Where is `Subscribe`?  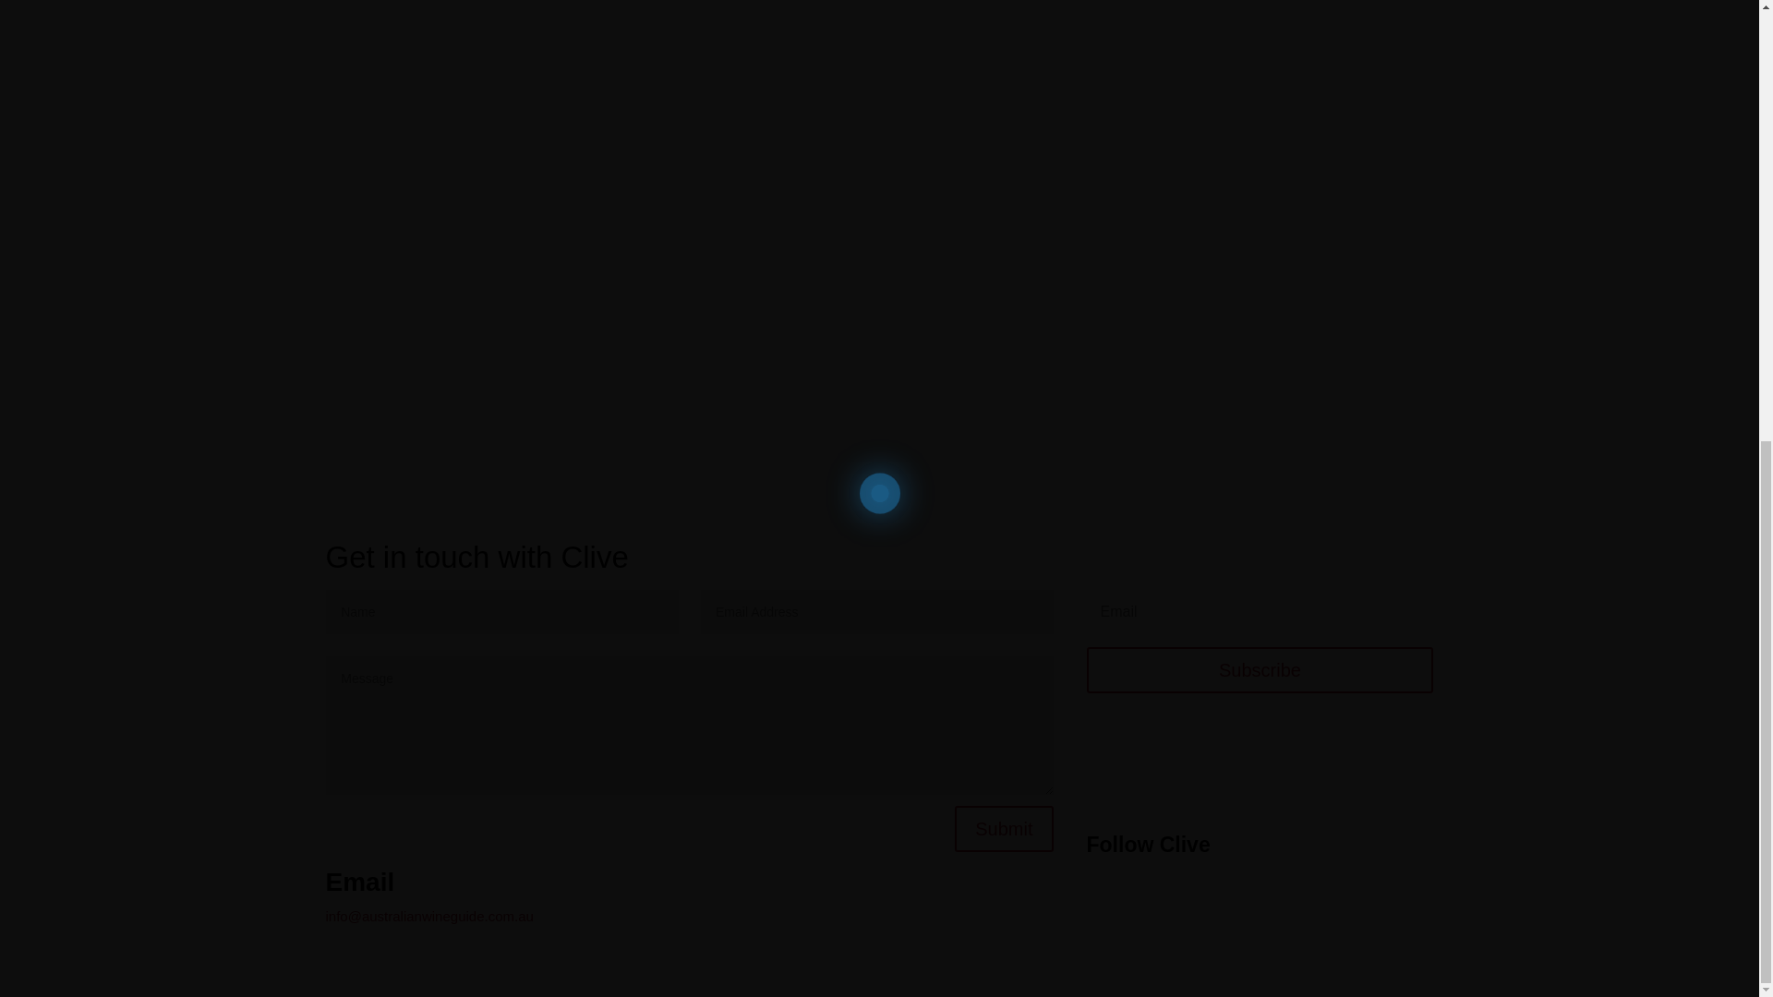 Subscribe is located at coordinates (1259, 669).